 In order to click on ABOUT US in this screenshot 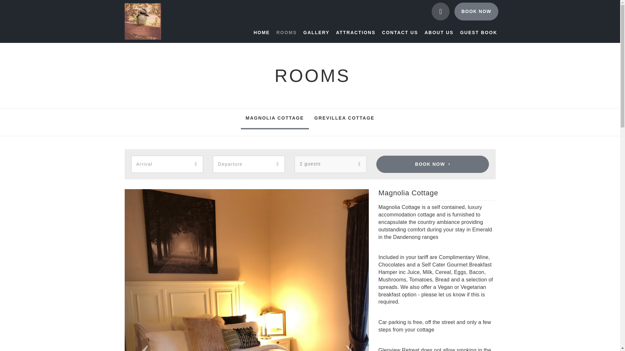, I will do `click(439, 32)`.